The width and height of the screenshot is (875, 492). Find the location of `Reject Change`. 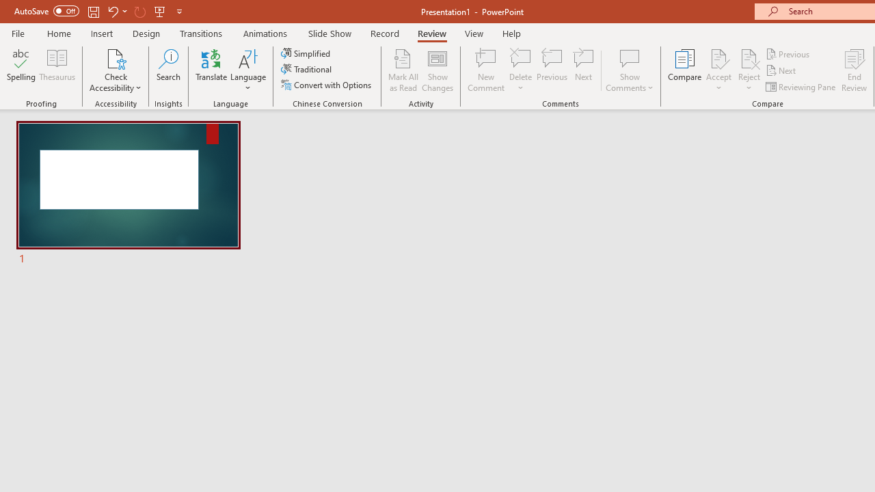

Reject Change is located at coordinates (749, 57).